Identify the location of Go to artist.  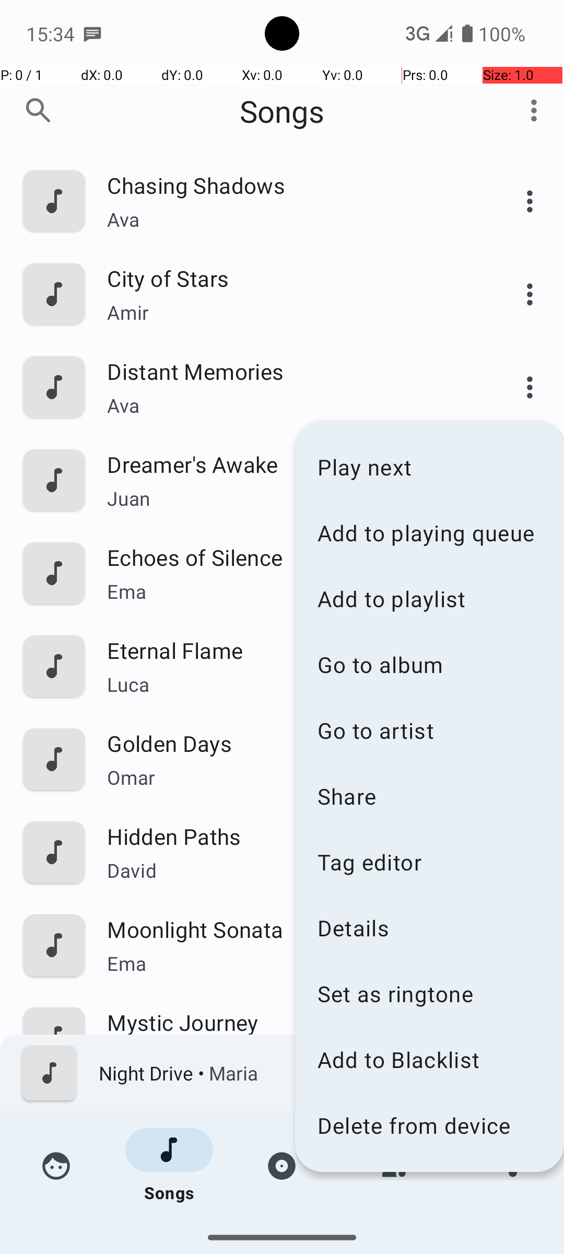
(429, 730).